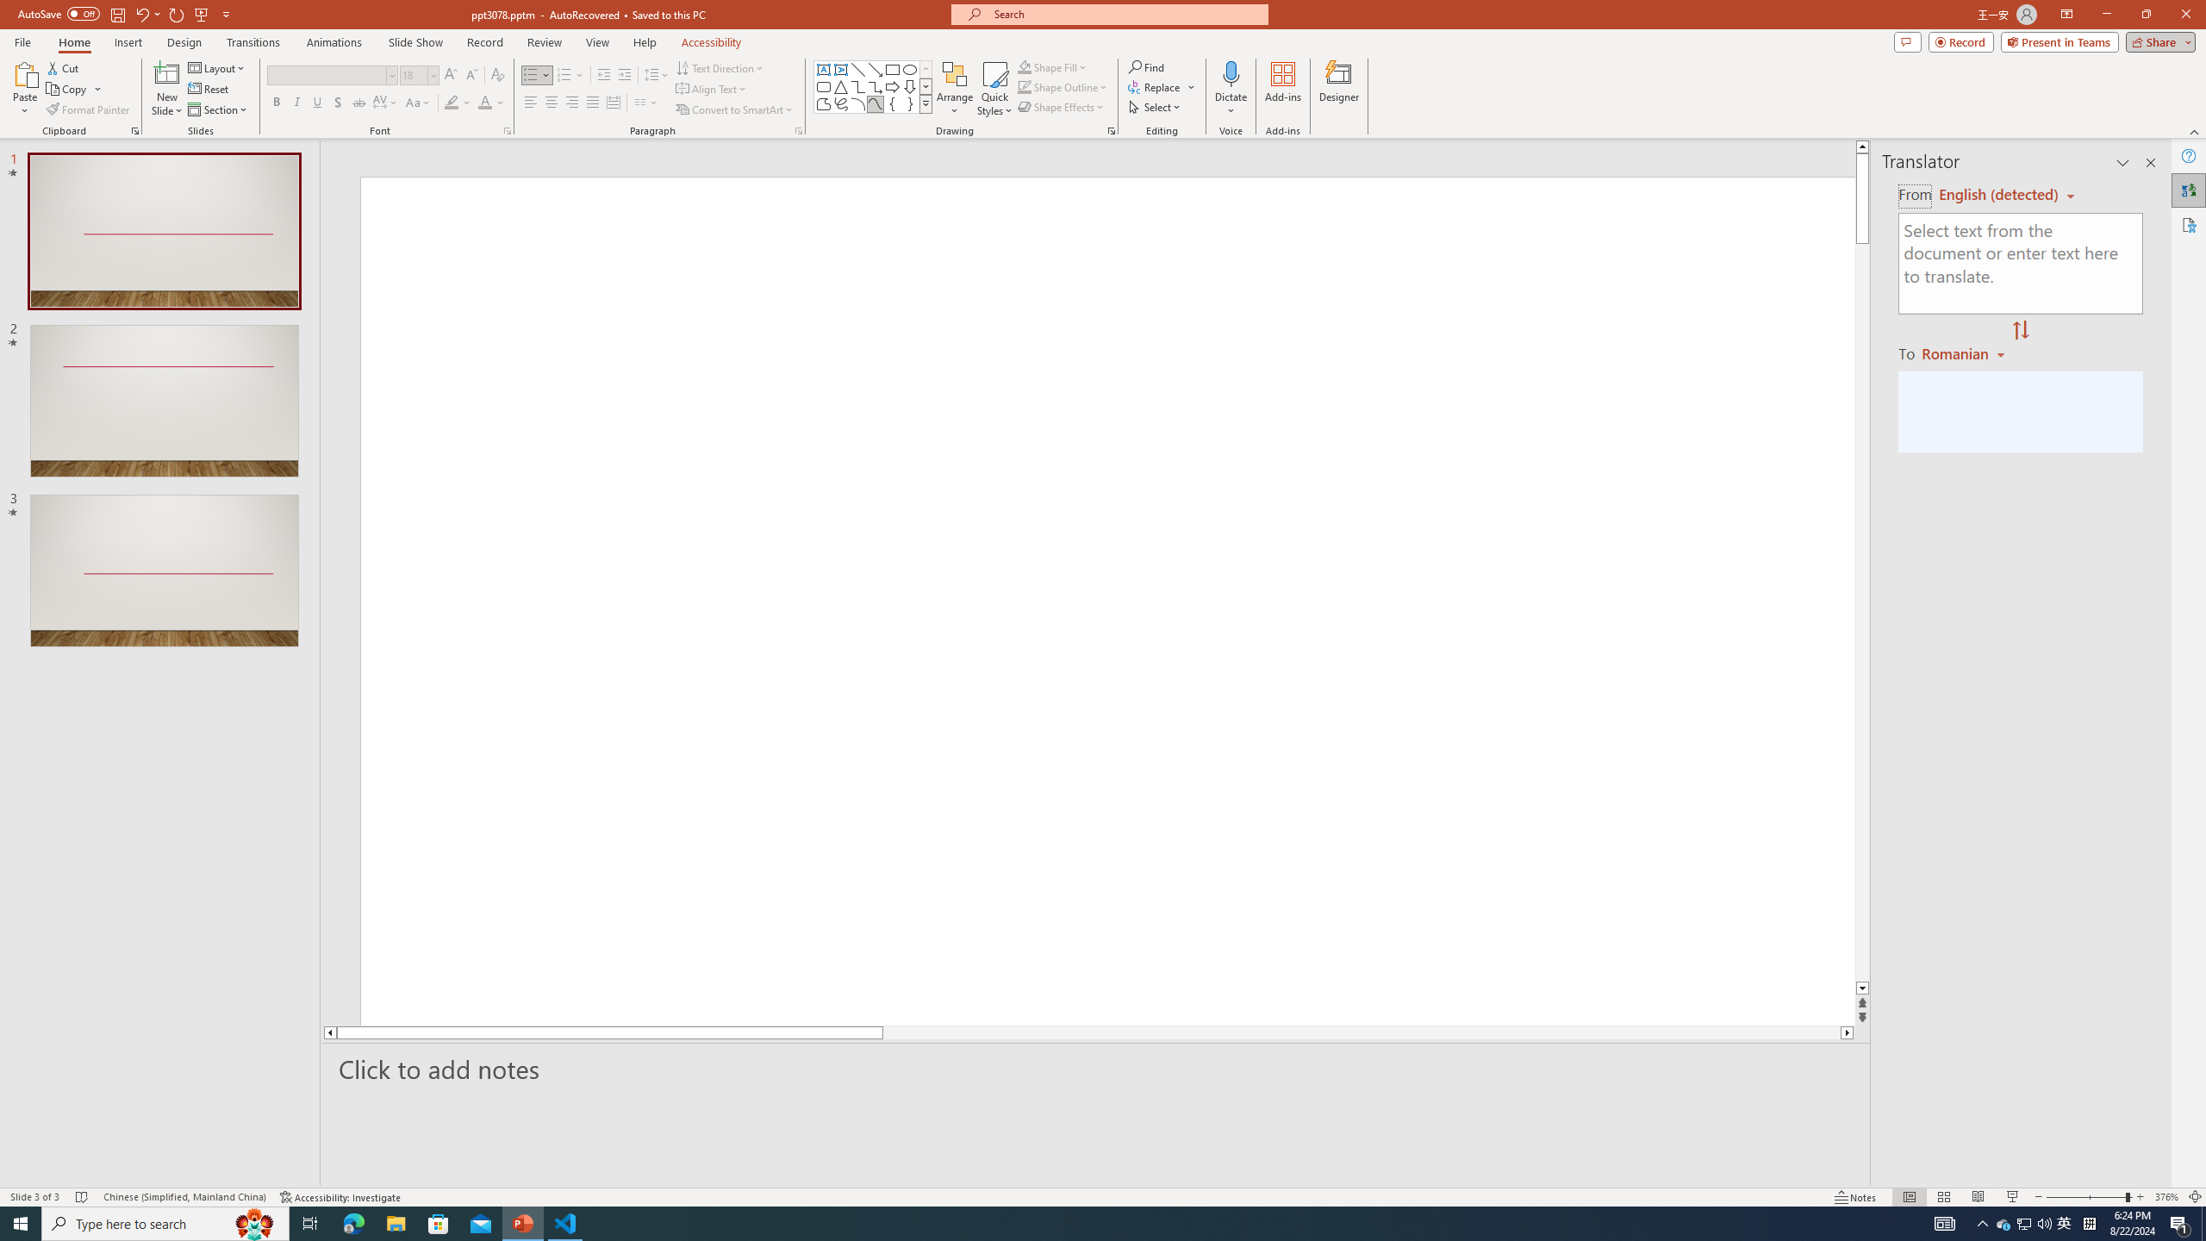  What do you see at coordinates (359, 103) in the screenshot?
I see `Strikethrough` at bounding box center [359, 103].